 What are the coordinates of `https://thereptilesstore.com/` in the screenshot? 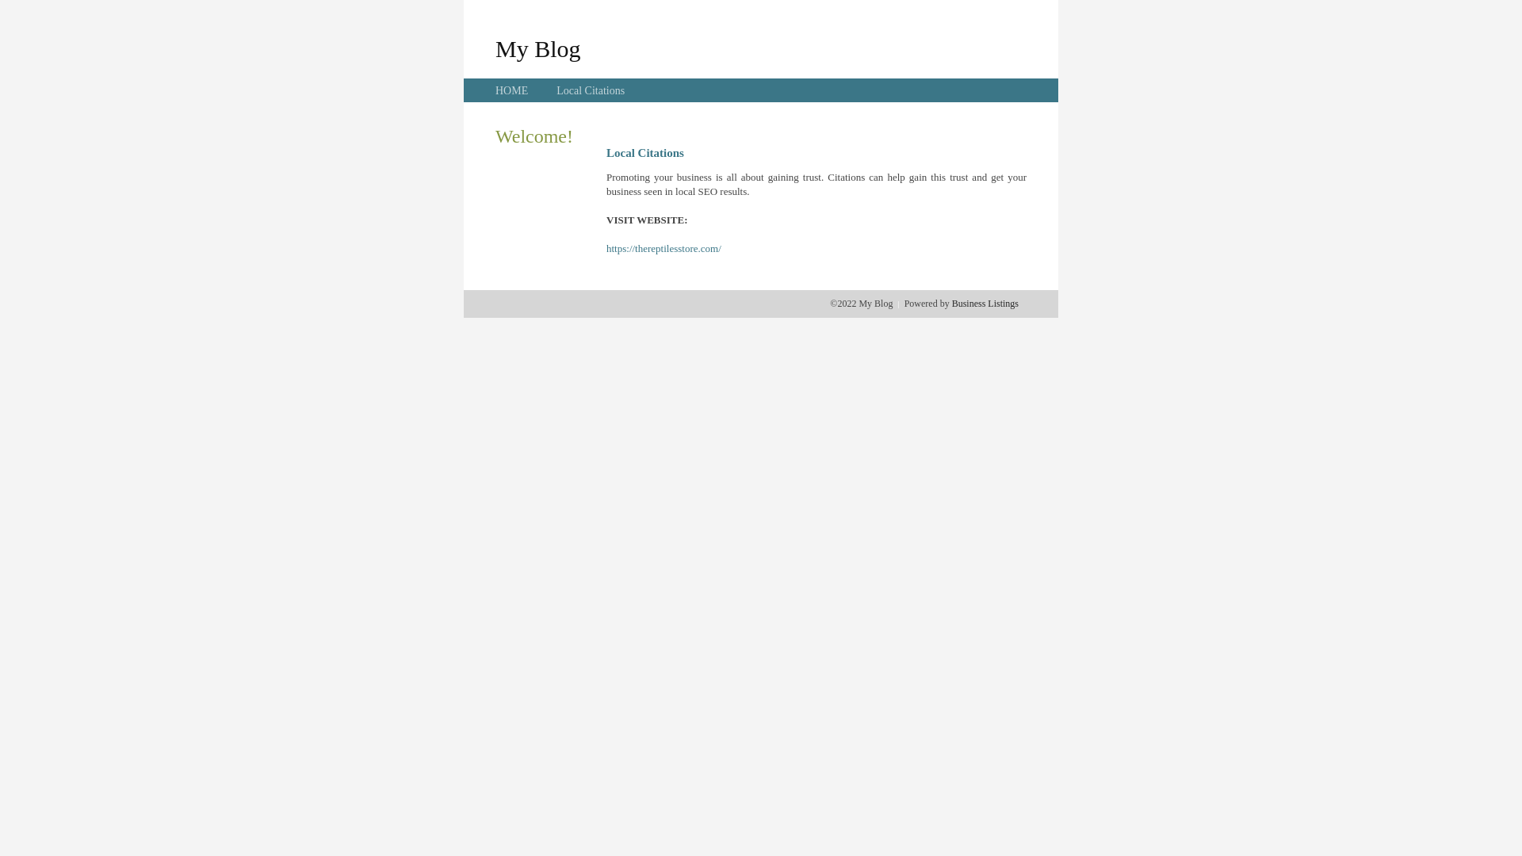 It's located at (664, 249).